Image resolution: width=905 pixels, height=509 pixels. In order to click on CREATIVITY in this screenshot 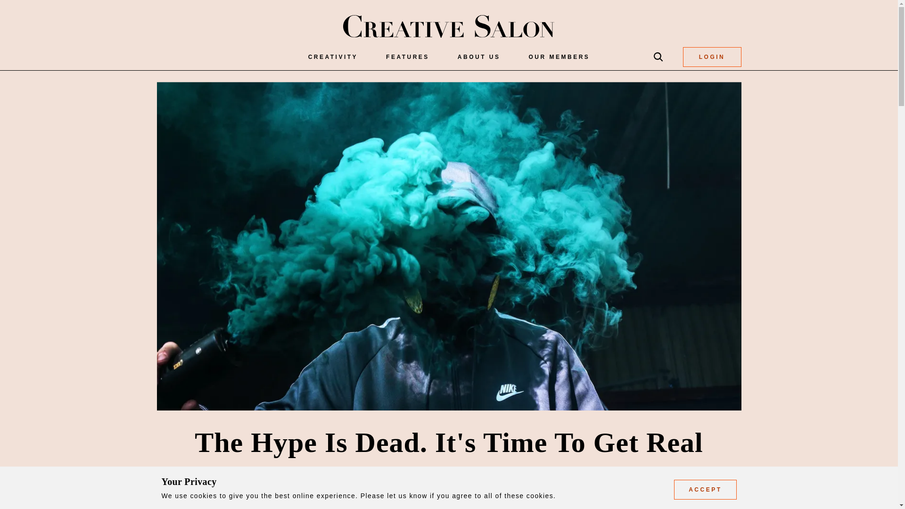, I will do `click(333, 57)`.